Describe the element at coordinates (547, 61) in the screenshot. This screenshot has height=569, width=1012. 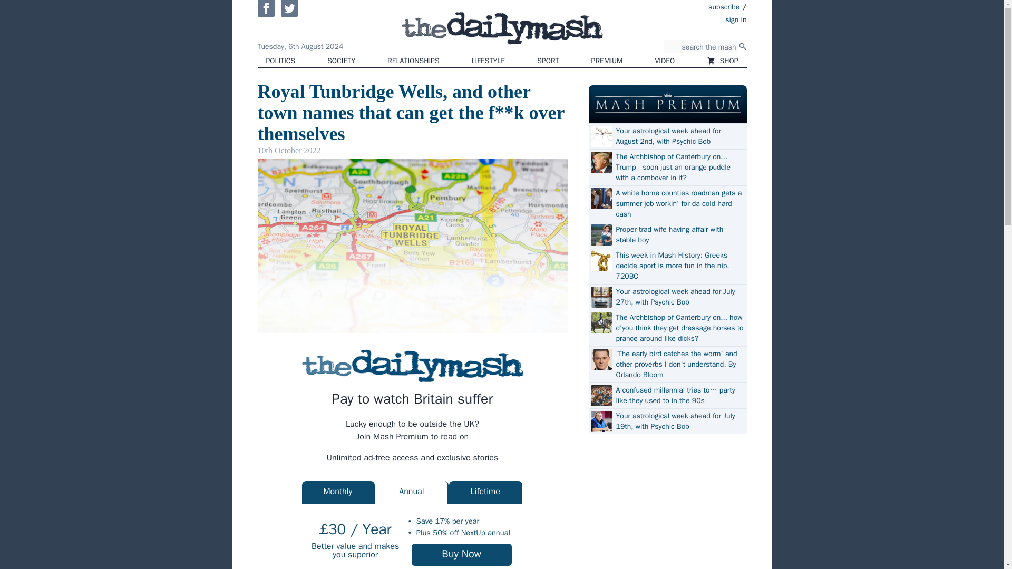
I see `SPORT` at that location.